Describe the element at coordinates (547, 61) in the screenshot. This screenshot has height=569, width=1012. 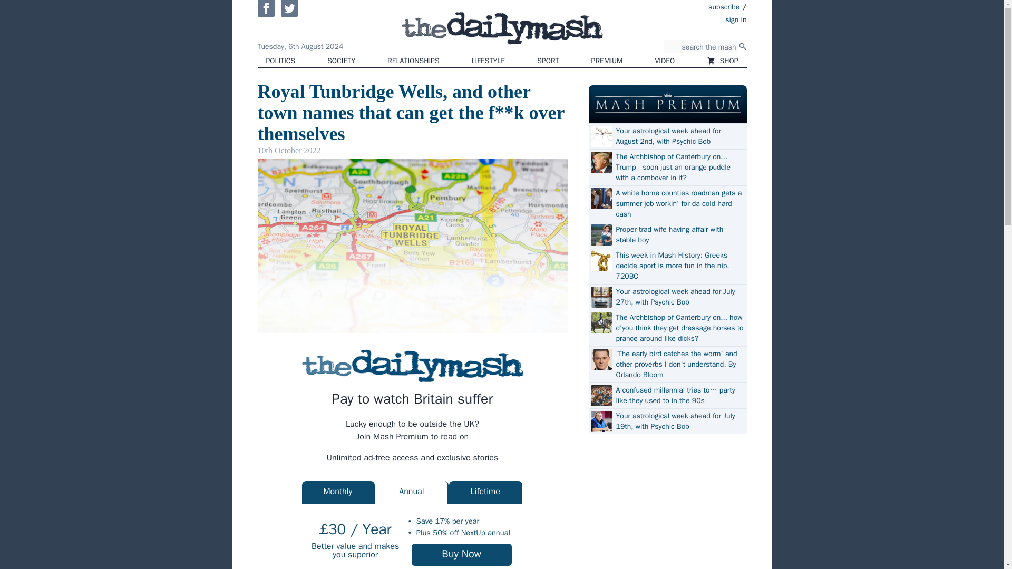
I see `SPORT` at that location.